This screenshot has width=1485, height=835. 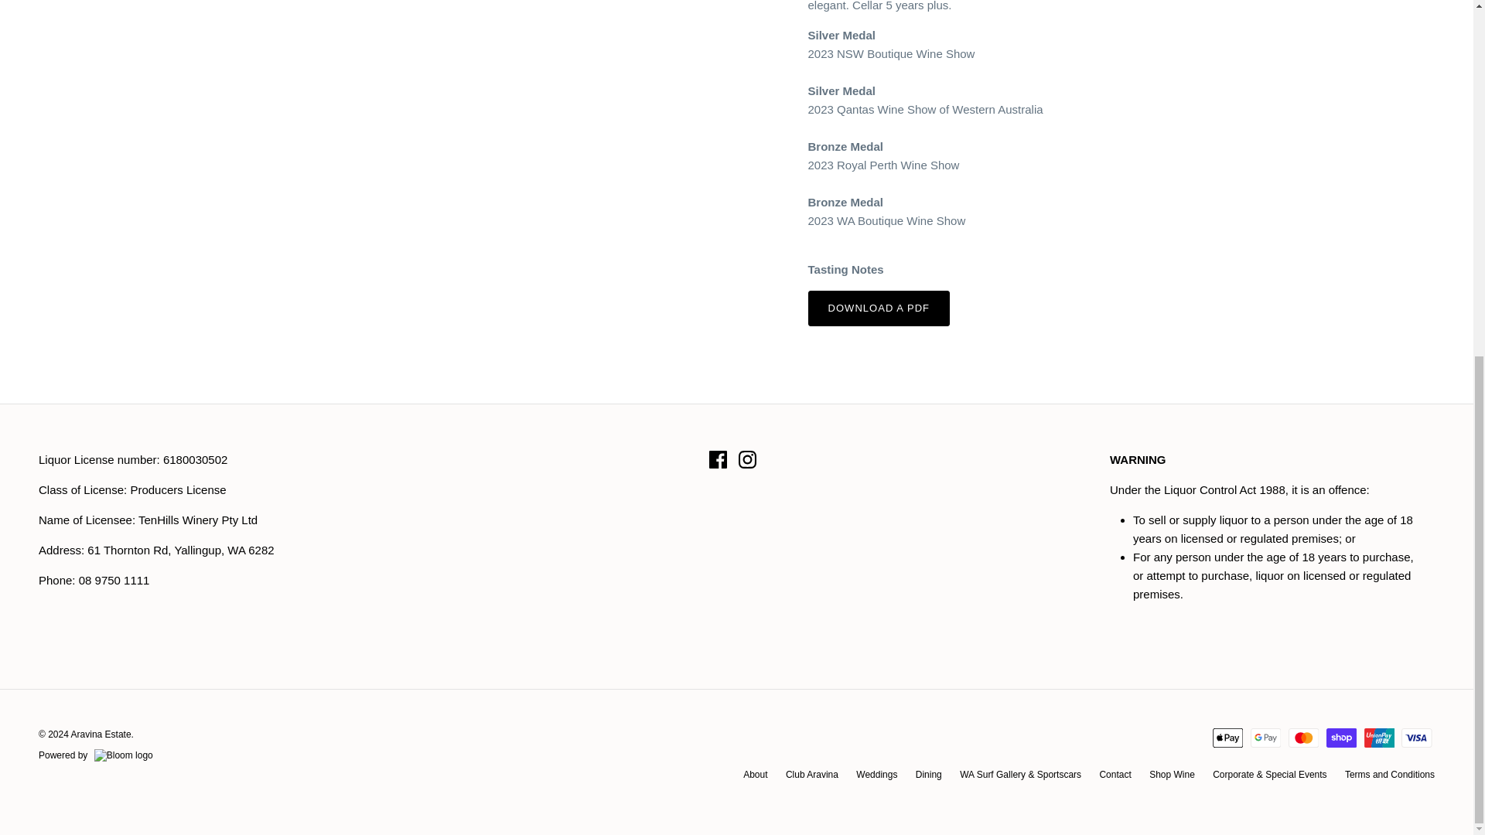 I want to click on 2022 A Collection Shiraz Tempranillo Tasting Notes, so click(x=879, y=308).